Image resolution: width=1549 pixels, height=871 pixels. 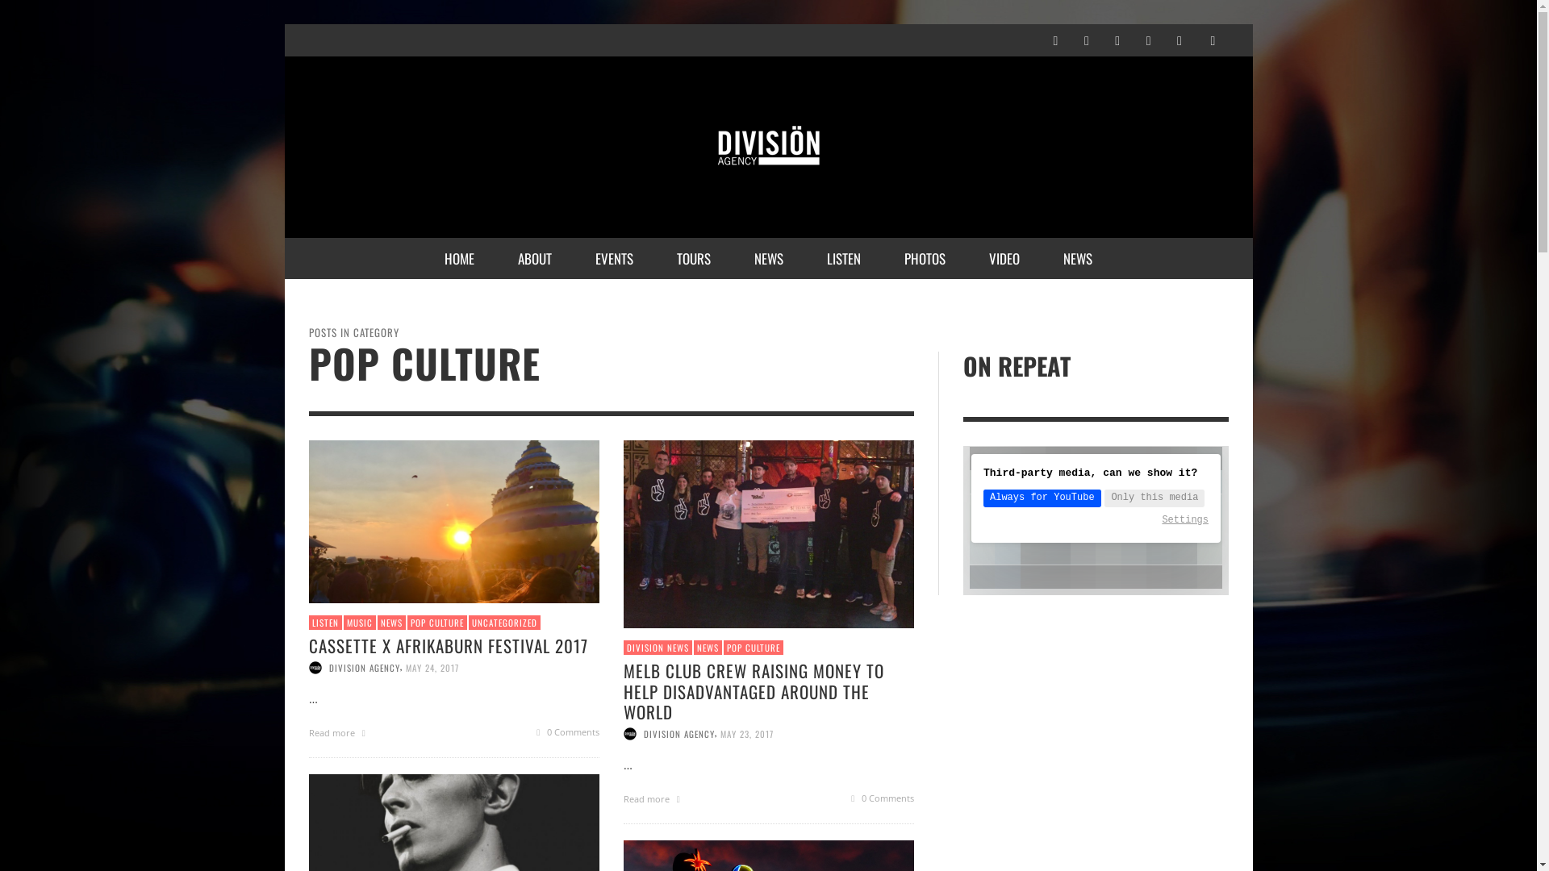 What do you see at coordinates (694, 258) in the screenshot?
I see `TOURS` at bounding box center [694, 258].